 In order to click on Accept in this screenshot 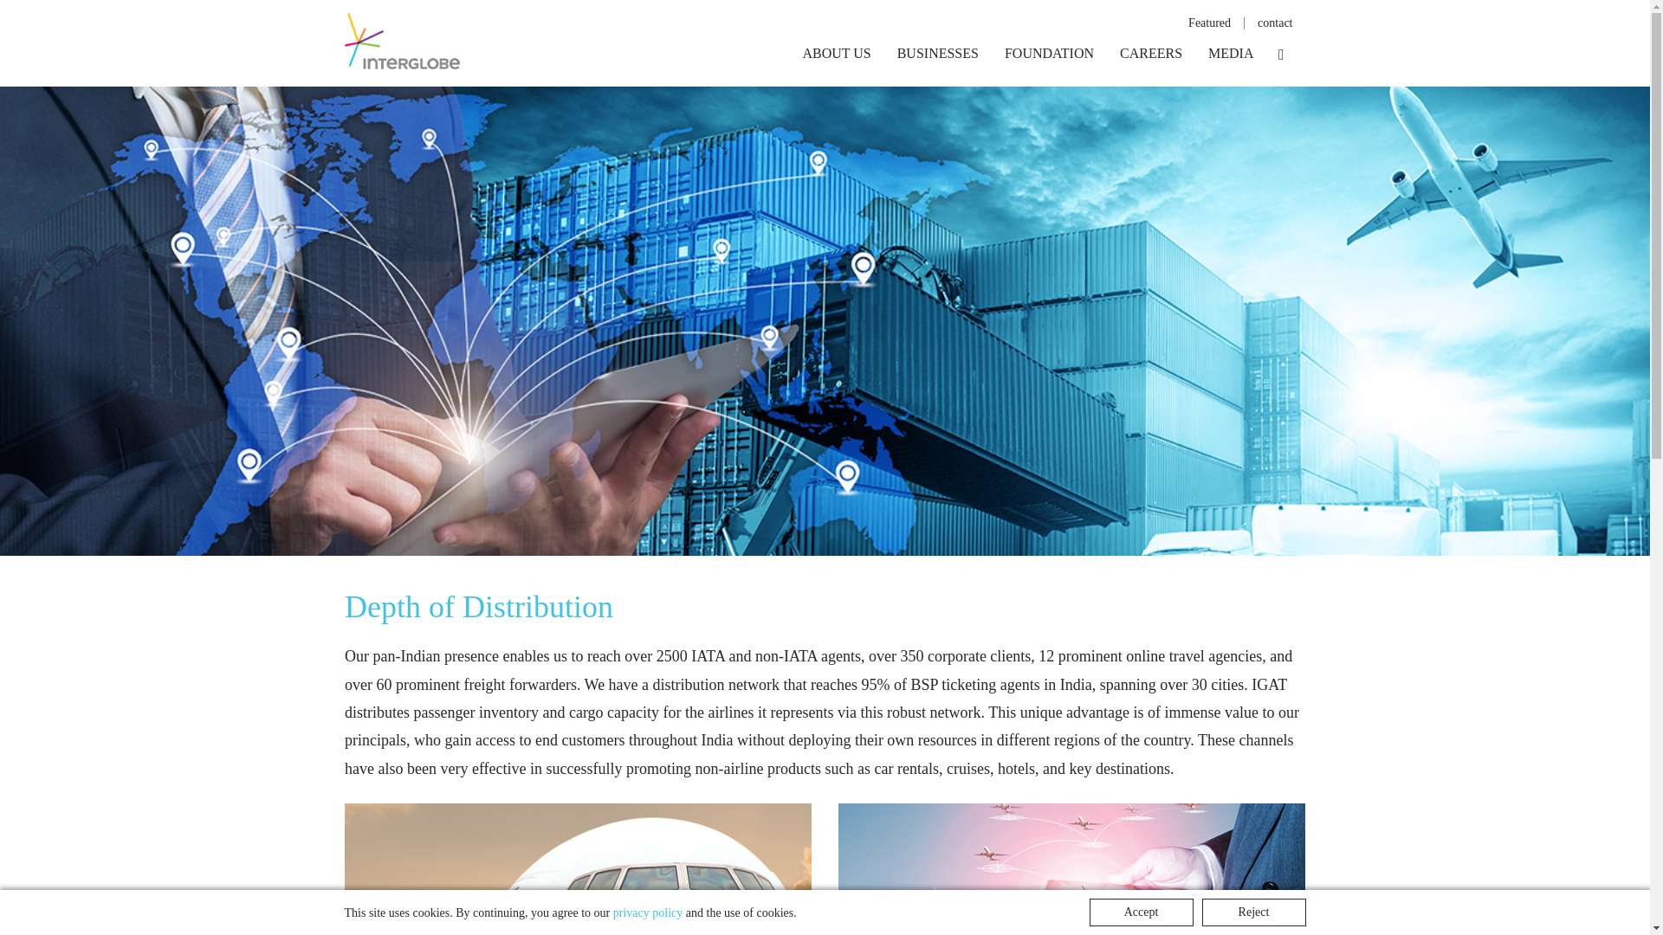, I will do `click(1142, 912)`.